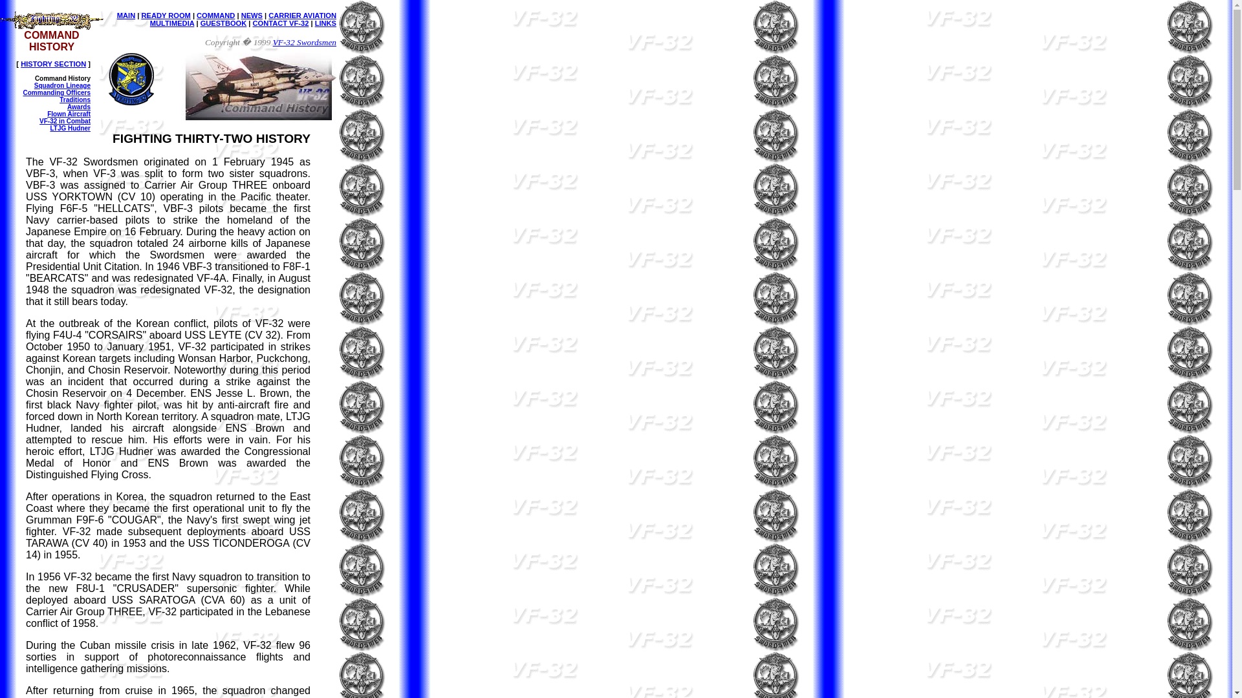 This screenshot has width=1242, height=698. I want to click on CARRIER AVIATION, so click(302, 16).